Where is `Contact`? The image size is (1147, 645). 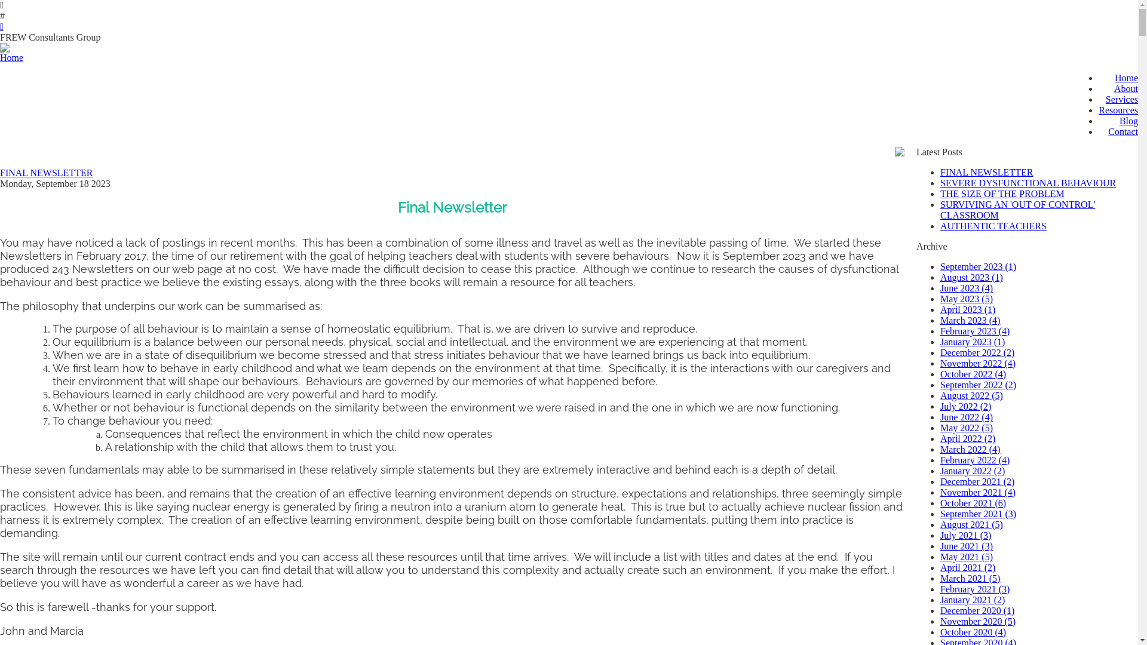
Contact is located at coordinates (1123, 131).